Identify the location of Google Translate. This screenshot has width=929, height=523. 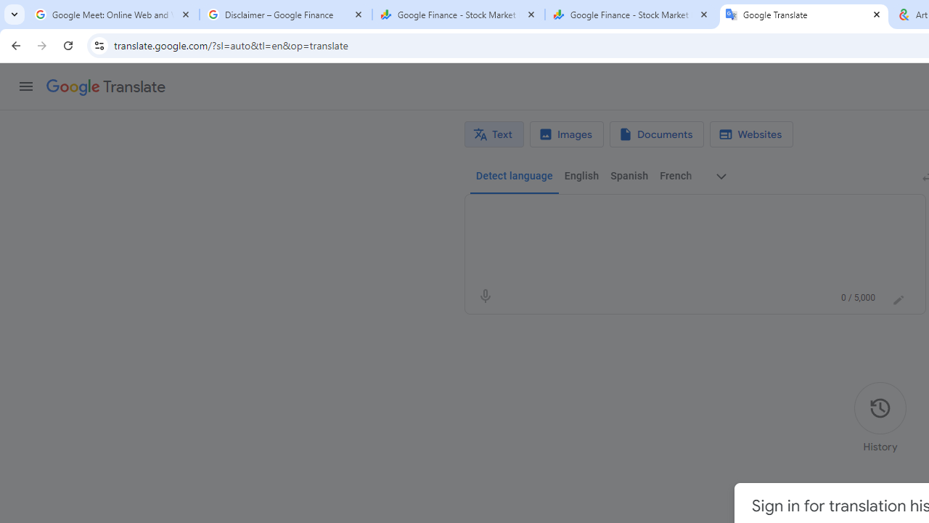
(804, 15).